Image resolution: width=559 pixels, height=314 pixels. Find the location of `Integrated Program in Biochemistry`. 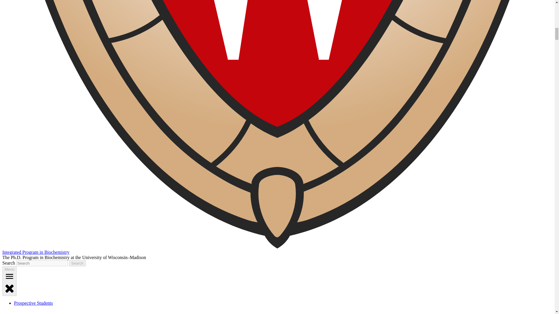

Integrated Program in Biochemistry is located at coordinates (36, 252).